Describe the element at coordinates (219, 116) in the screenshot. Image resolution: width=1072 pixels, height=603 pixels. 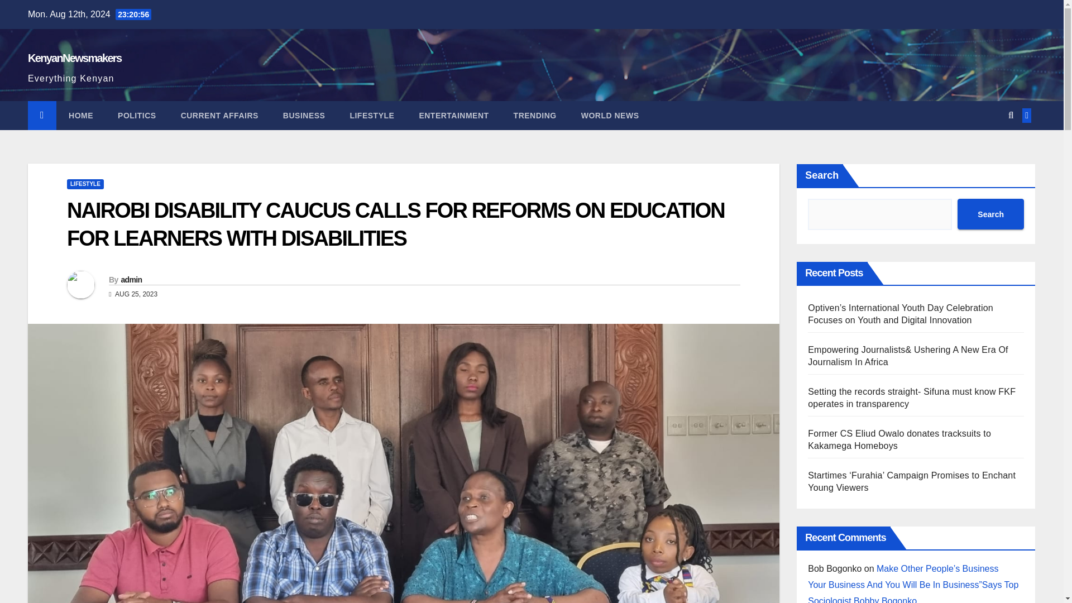
I see `CURRENT AFFAIRS` at that location.